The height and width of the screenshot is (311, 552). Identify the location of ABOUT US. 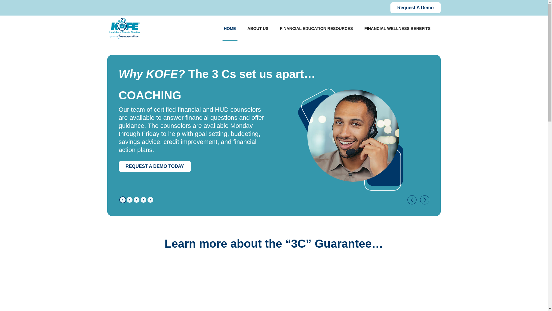
(258, 28).